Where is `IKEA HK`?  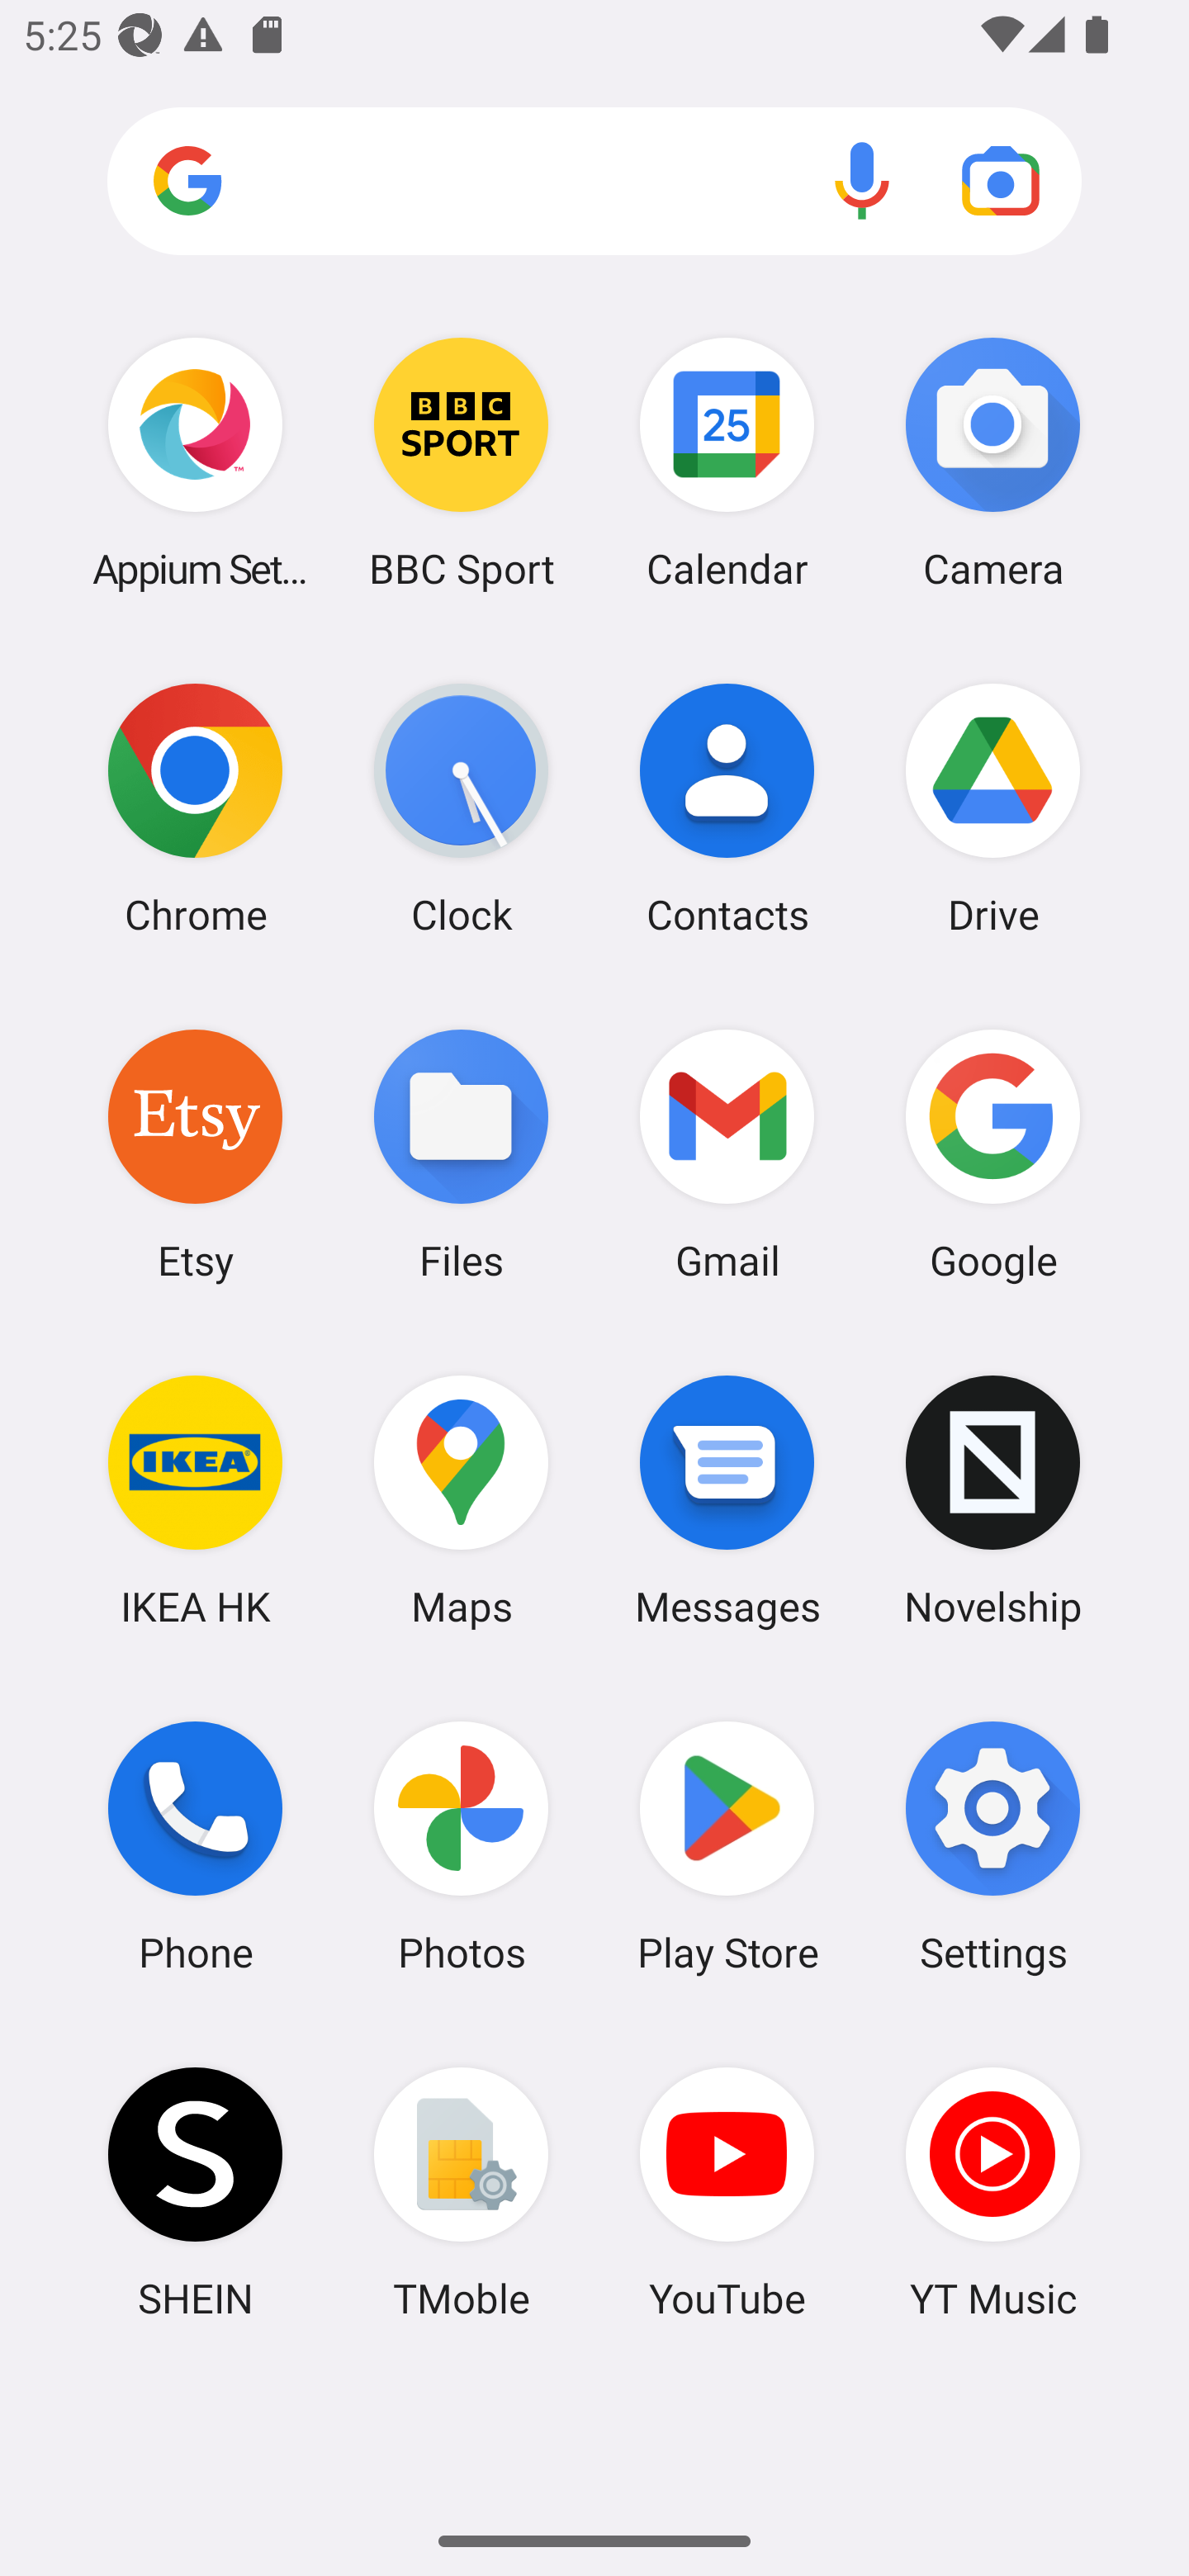 IKEA HK is located at coordinates (195, 1500).